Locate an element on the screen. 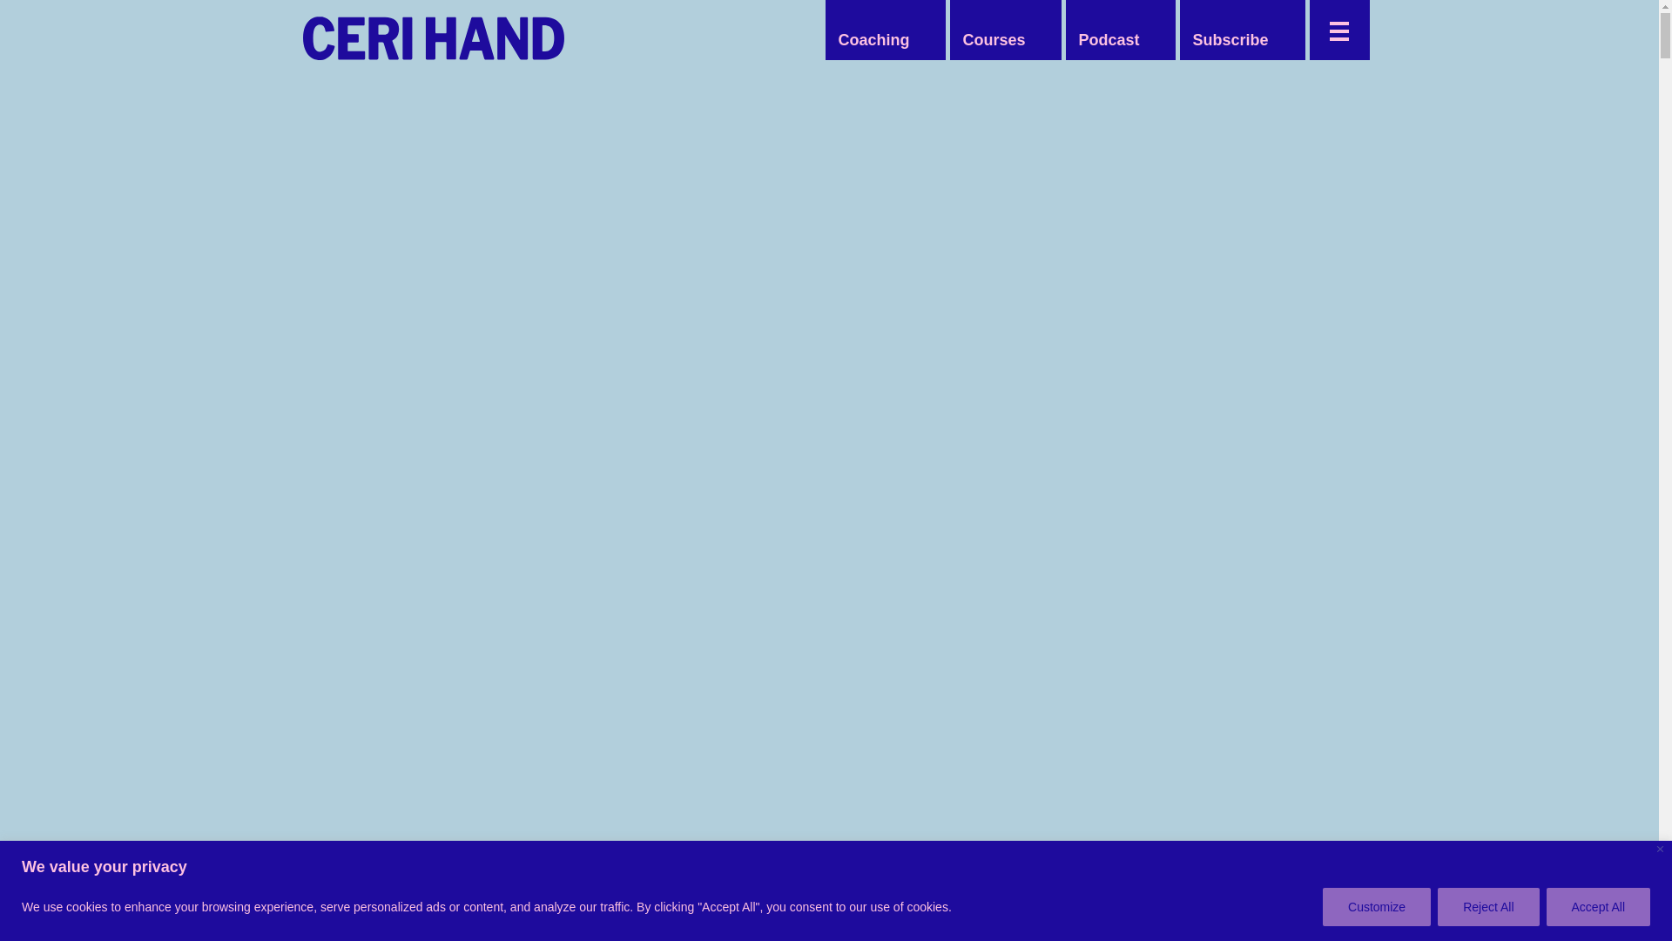 This screenshot has height=941, width=1672. Coaching is located at coordinates (873, 40).